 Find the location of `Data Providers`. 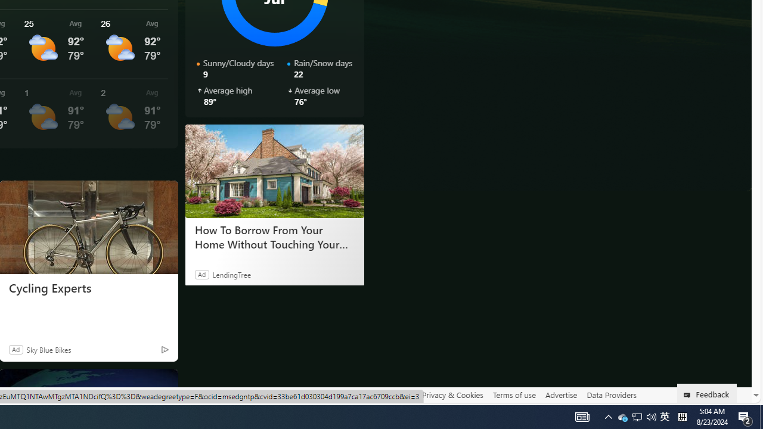

Data Providers is located at coordinates (612, 395).